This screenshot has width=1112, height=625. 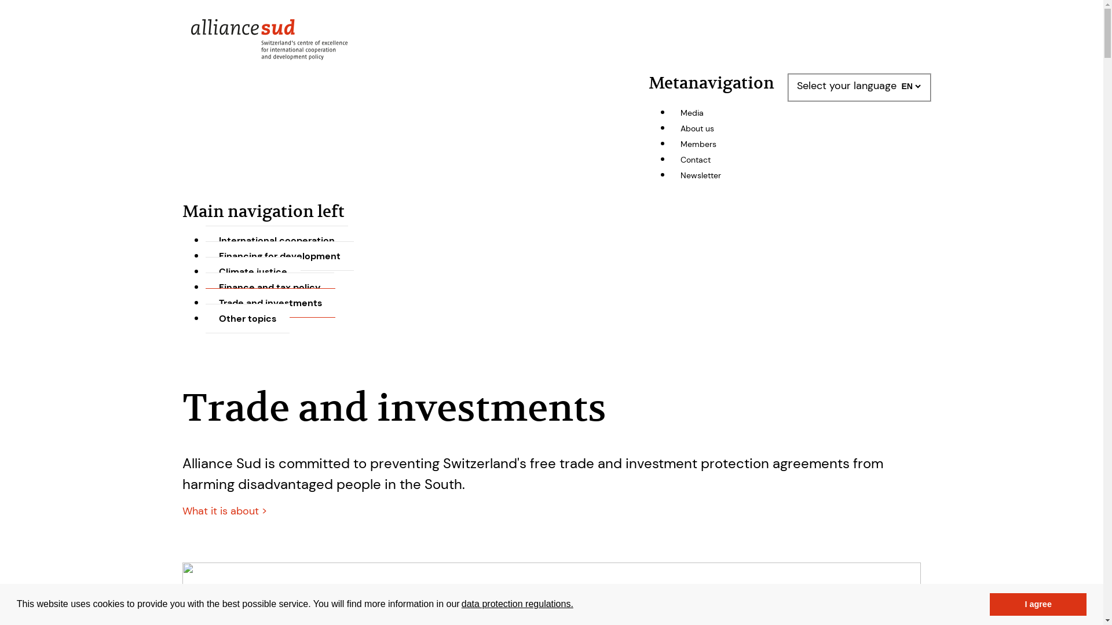 I want to click on Logo Alliance Sud, so click(x=272, y=39).